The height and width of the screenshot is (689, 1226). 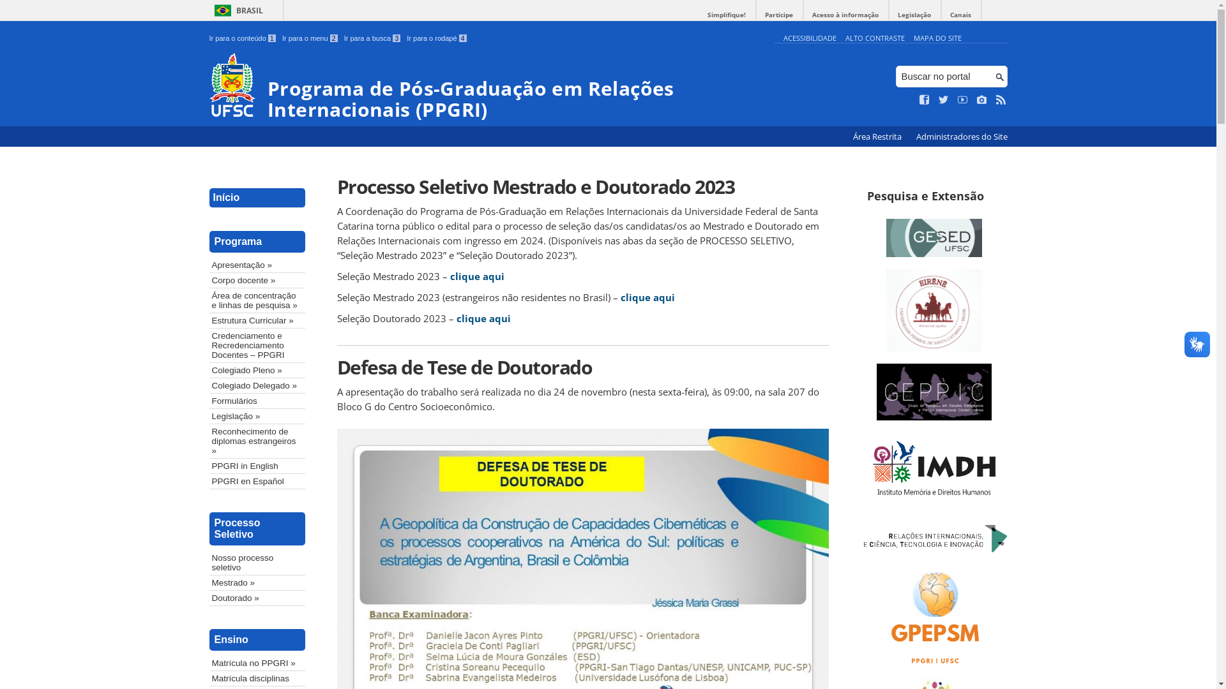 What do you see at coordinates (925, 100) in the screenshot?
I see `Curta no Facebook` at bounding box center [925, 100].